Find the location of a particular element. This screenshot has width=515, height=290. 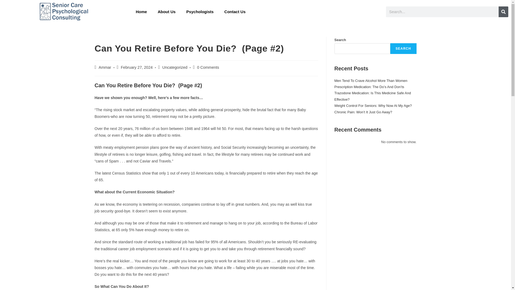

Posts by Ammar is located at coordinates (105, 67).